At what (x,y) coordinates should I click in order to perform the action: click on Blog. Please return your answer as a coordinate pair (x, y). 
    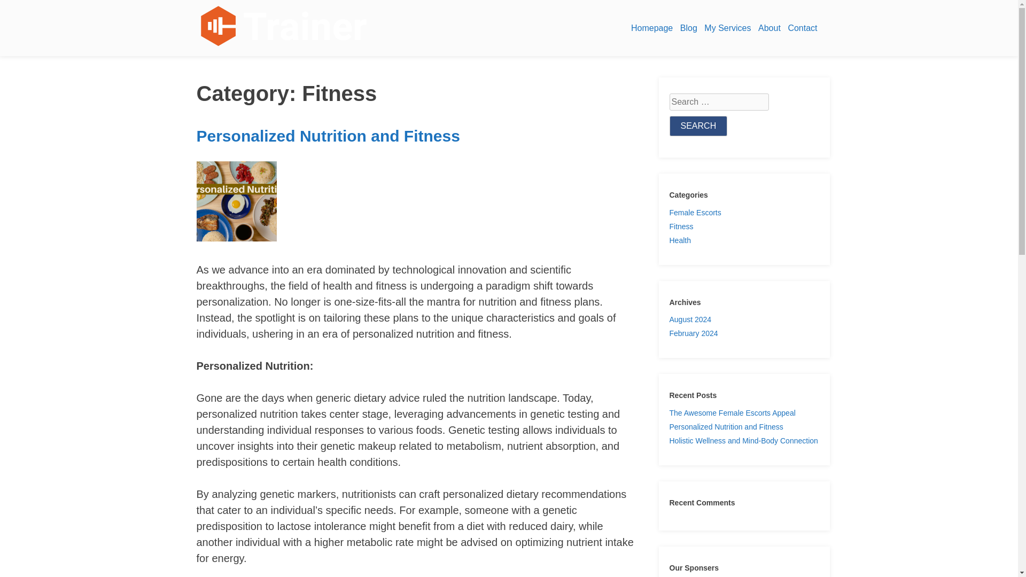
    Looking at the image, I should click on (688, 27).